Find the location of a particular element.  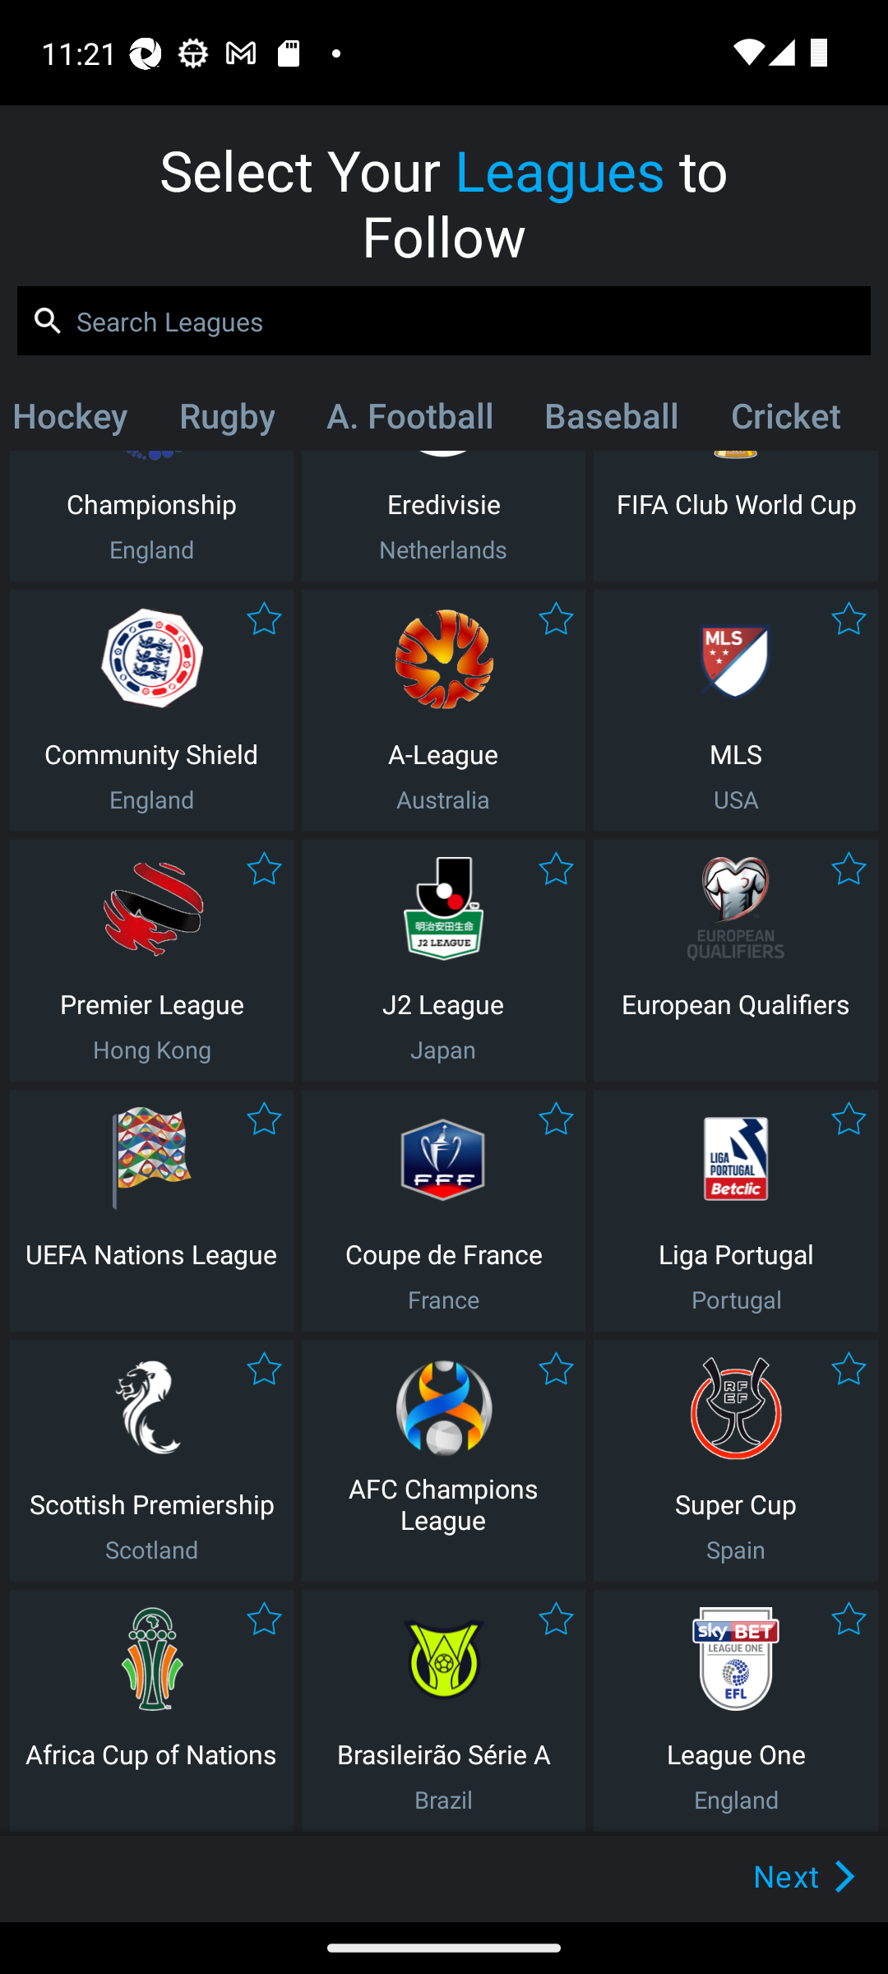

Next is located at coordinates (766, 1875).